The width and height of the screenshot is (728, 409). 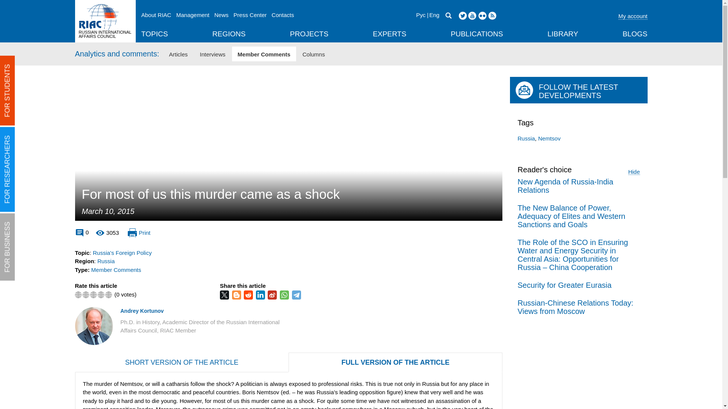 I want to click on RUSSIAN INTERNATIONAL AFFAIRS COUNCIL, so click(x=105, y=21).